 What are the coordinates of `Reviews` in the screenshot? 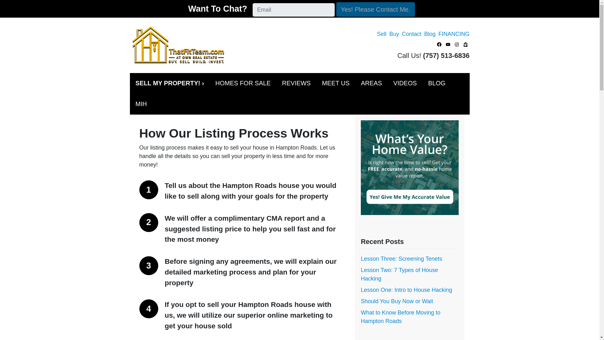 It's located at (296, 83).